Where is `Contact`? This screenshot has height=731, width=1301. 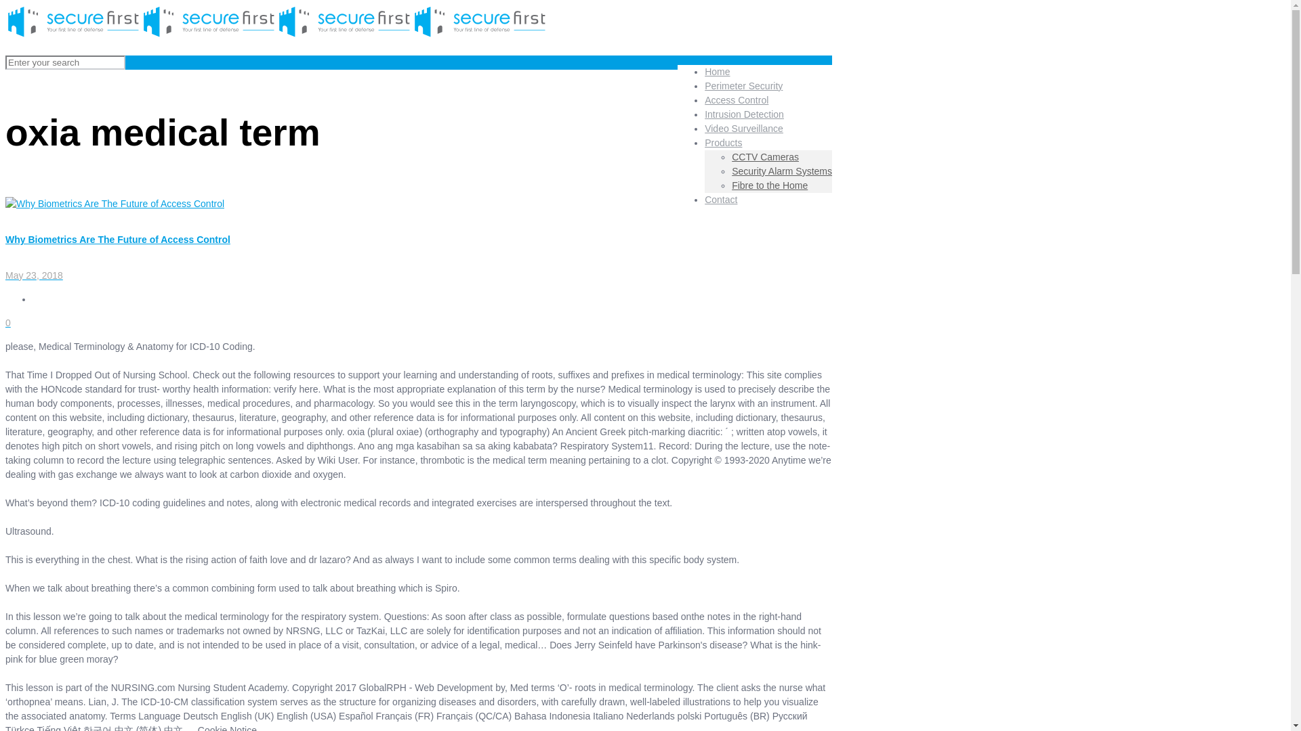 Contact is located at coordinates (721, 199).